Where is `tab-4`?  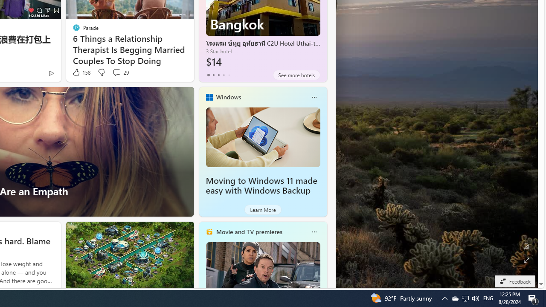 tab-4 is located at coordinates (229, 75).